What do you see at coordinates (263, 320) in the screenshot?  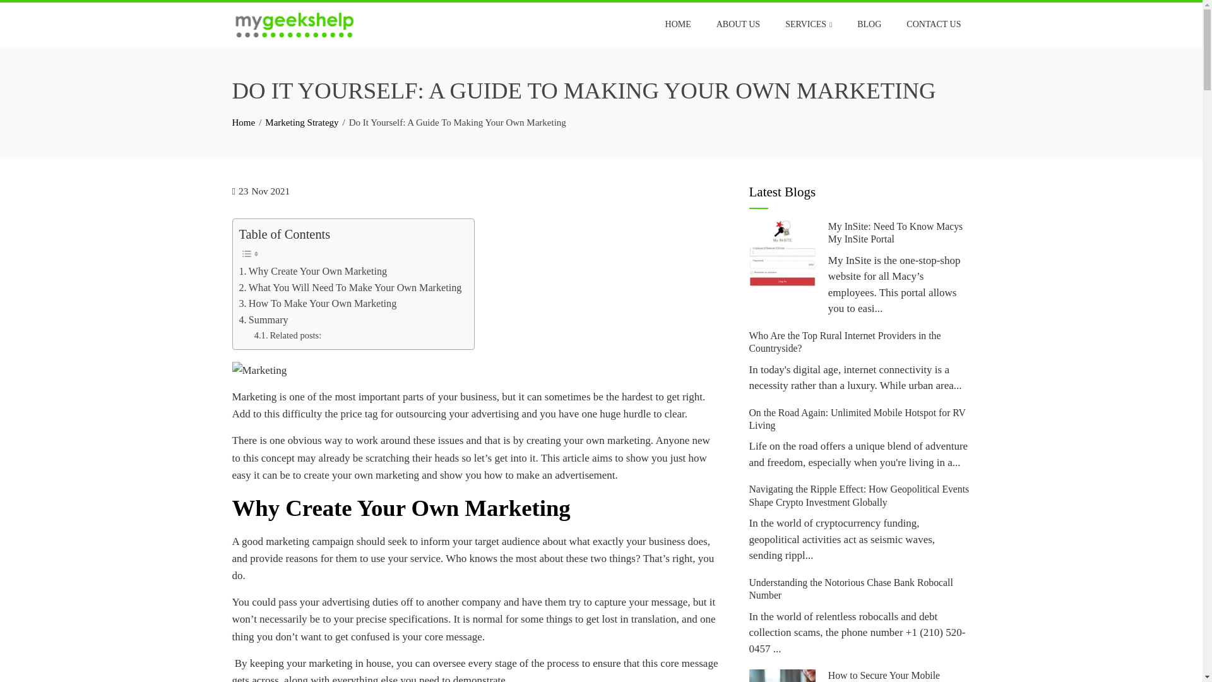 I see `Summary` at bounding box center [263, 320].